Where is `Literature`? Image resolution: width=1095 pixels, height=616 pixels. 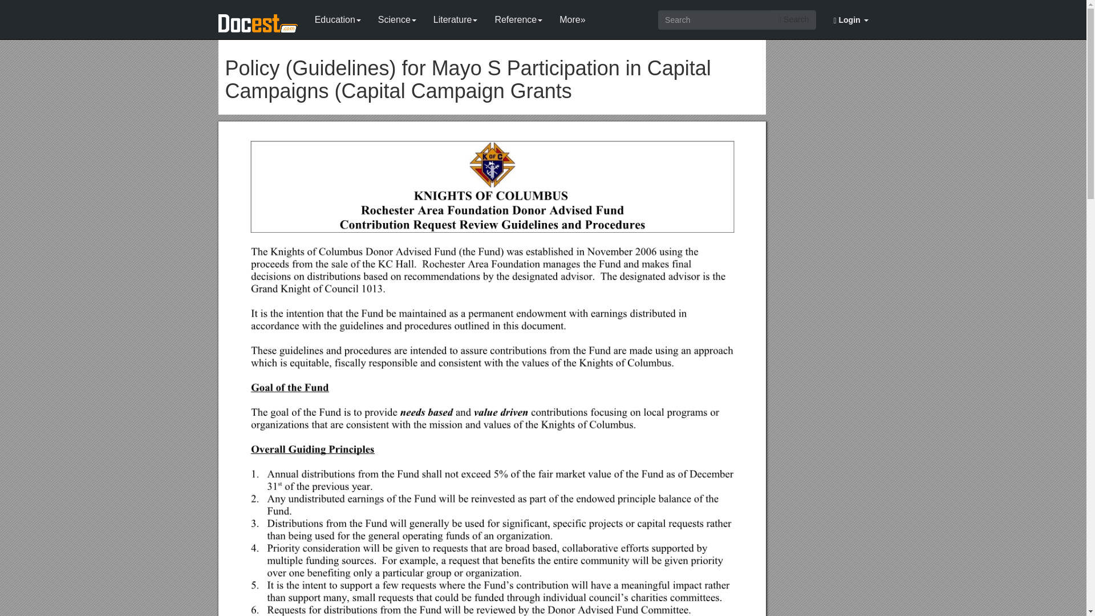 Literature is located at coordinates (455, 17).